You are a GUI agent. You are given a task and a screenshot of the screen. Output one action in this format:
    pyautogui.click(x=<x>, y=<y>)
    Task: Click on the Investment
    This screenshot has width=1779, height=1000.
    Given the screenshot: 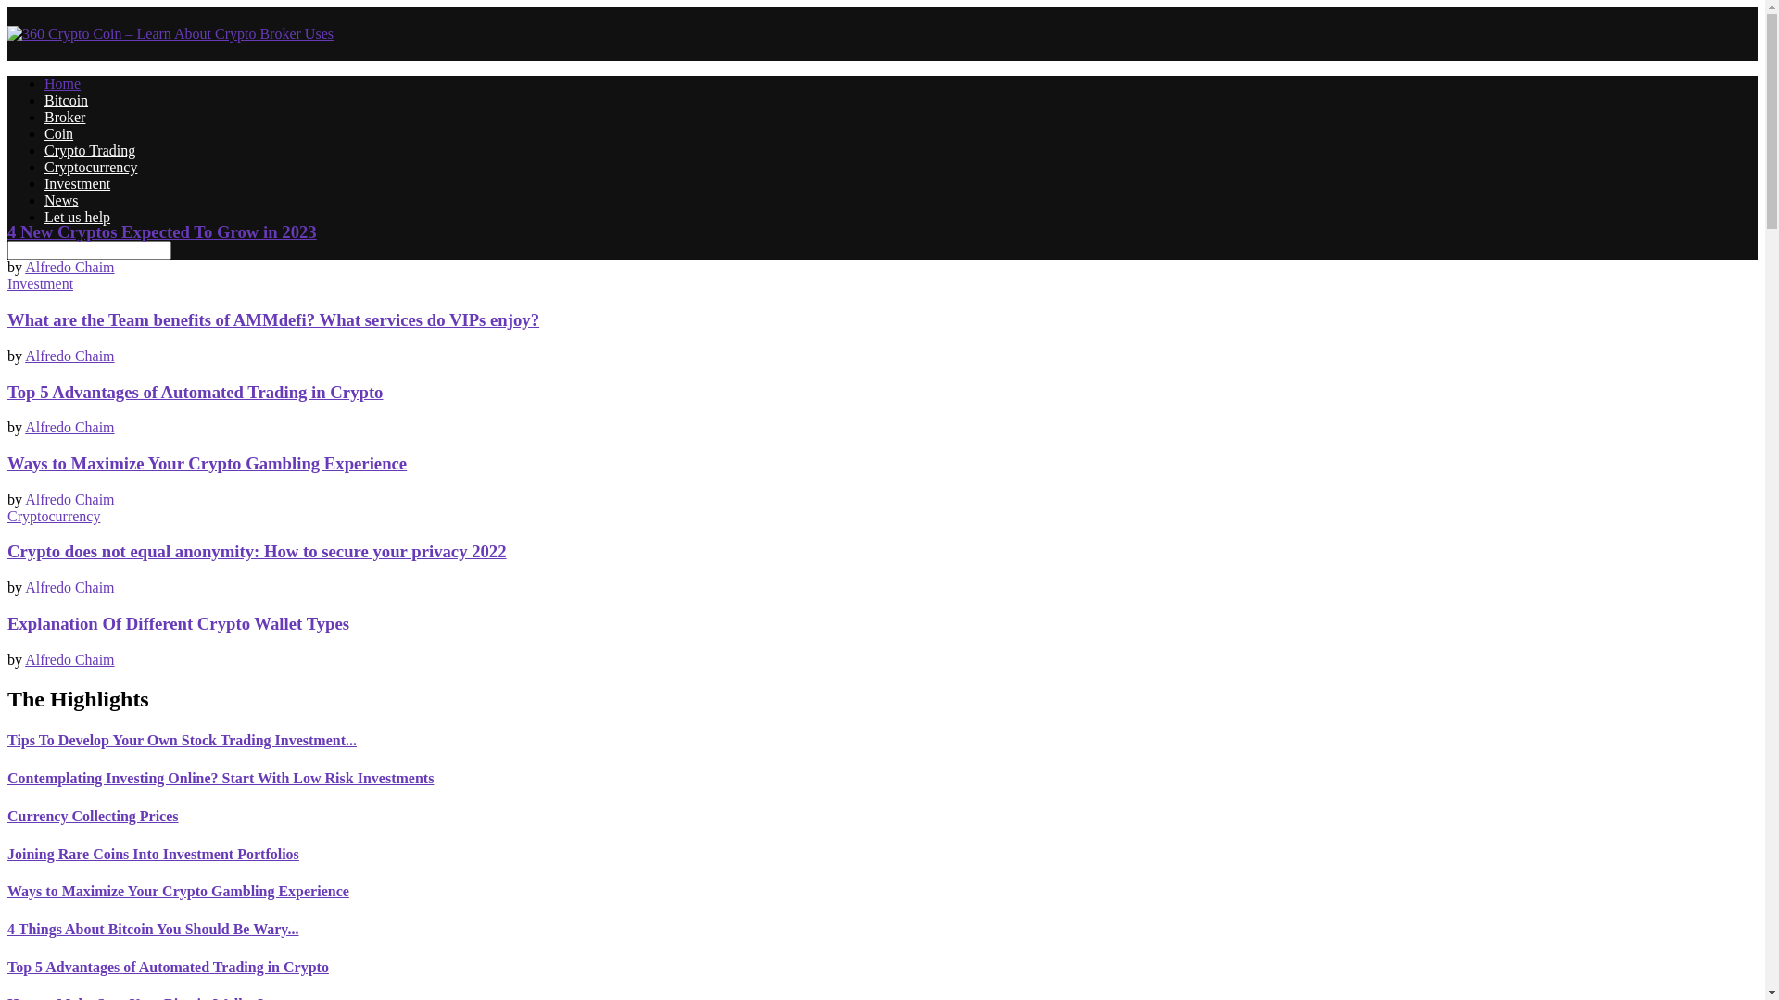 What is the action you would take?
    pyautogui.click(x=78, y=183)
    